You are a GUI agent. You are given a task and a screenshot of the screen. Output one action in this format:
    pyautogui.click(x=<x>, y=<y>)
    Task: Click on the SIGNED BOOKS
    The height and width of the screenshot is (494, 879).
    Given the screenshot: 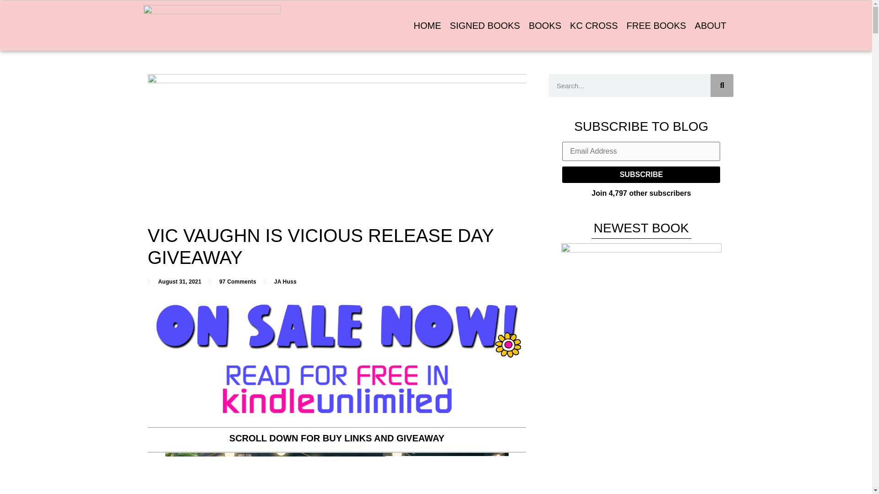 What is the action you would take?
    pyautogui.click(x=485, y=26)
    